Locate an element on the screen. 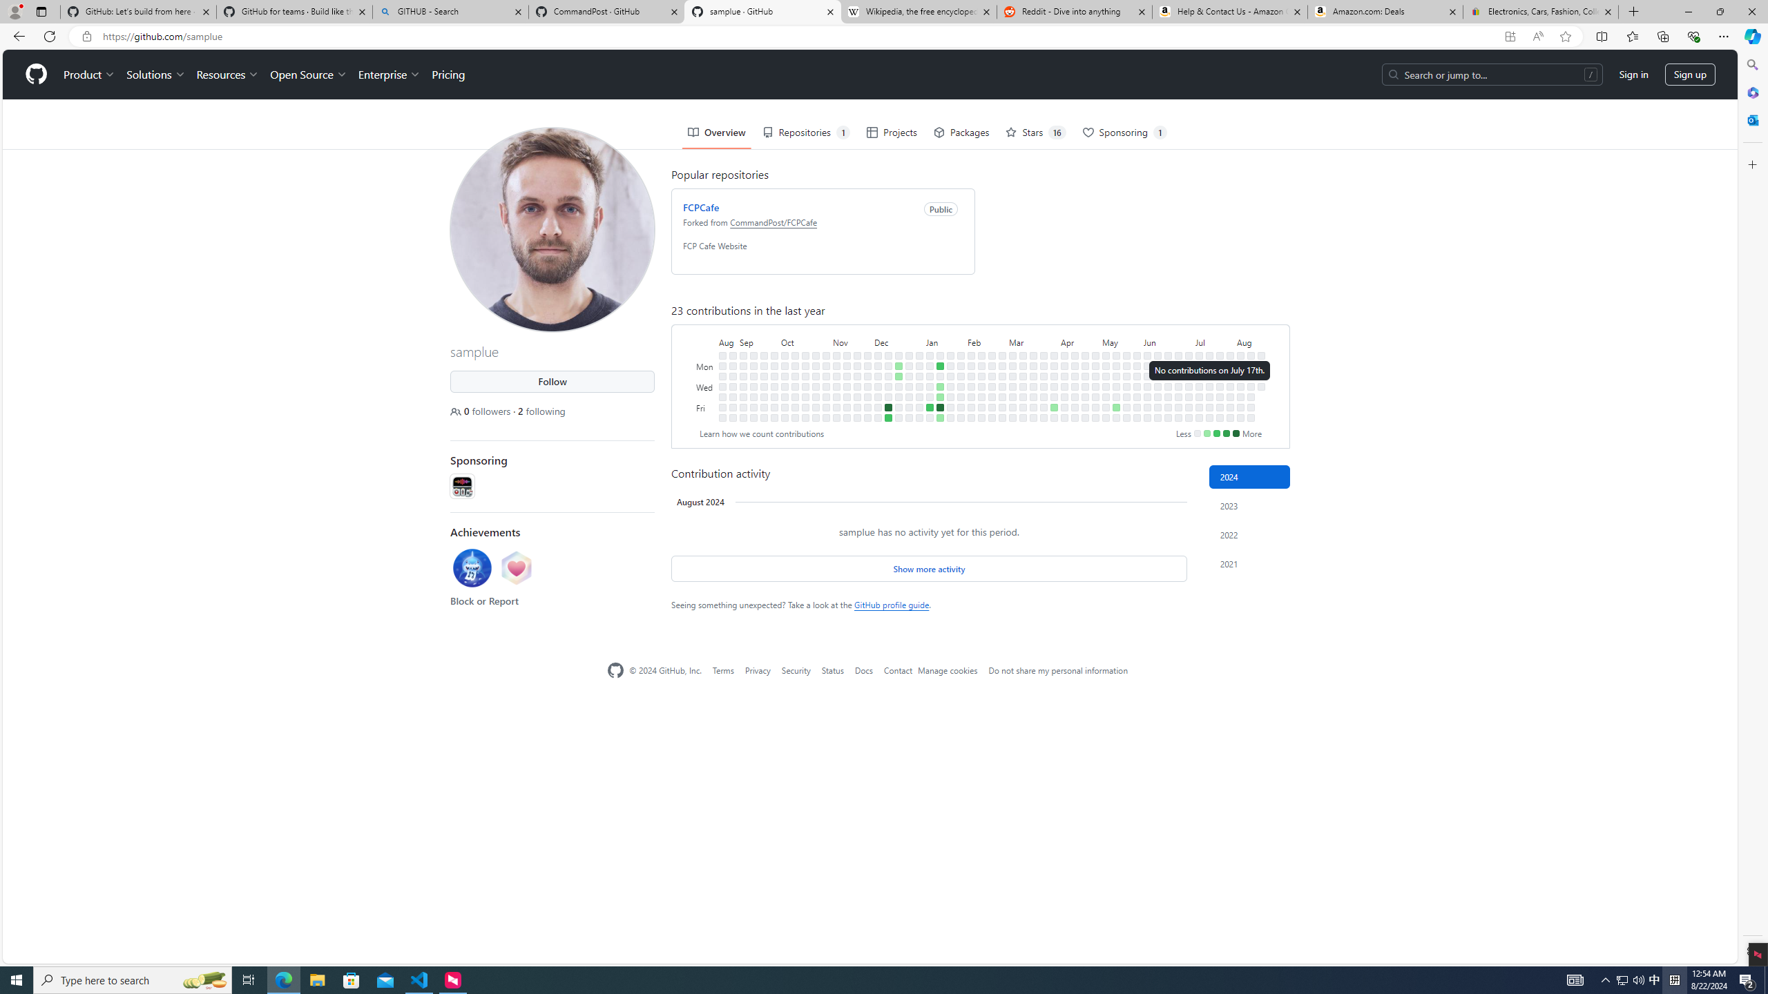  No contributions on December 25th. is located at coordinates (908, 366).